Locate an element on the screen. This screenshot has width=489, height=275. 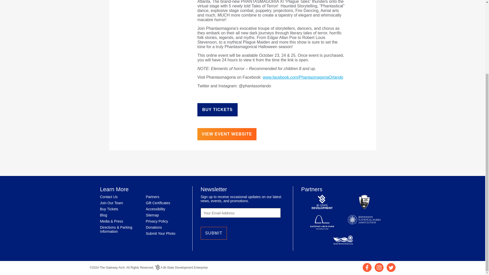
Instagram is located at coordinates (379, 270).